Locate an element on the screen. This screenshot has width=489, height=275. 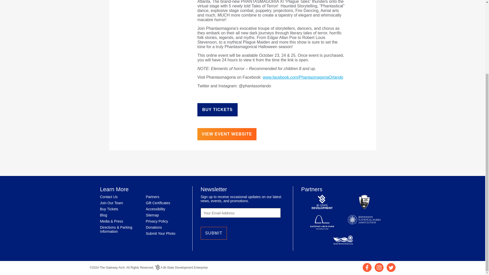
Instagram is located at coordinates (379, 270).